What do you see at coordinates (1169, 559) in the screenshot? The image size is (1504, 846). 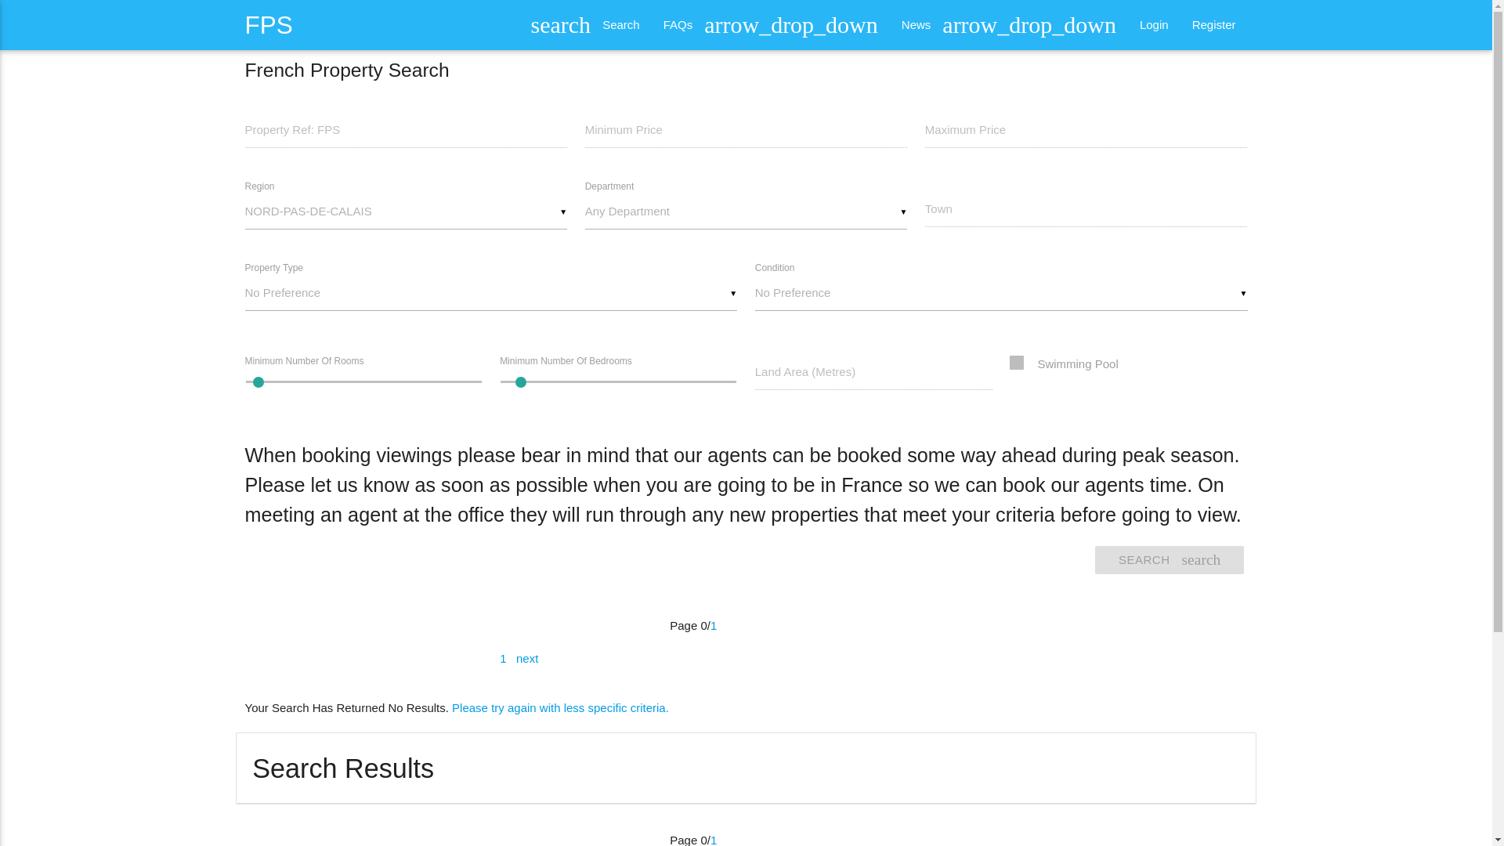 I see `Register` at bounding box center [1169, 559].